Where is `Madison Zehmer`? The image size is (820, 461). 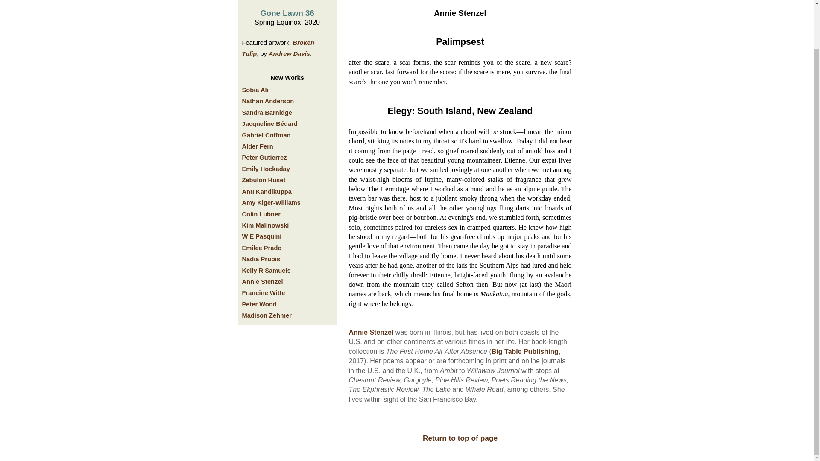
Madison Zehmer is located at coordinates (266, 315).